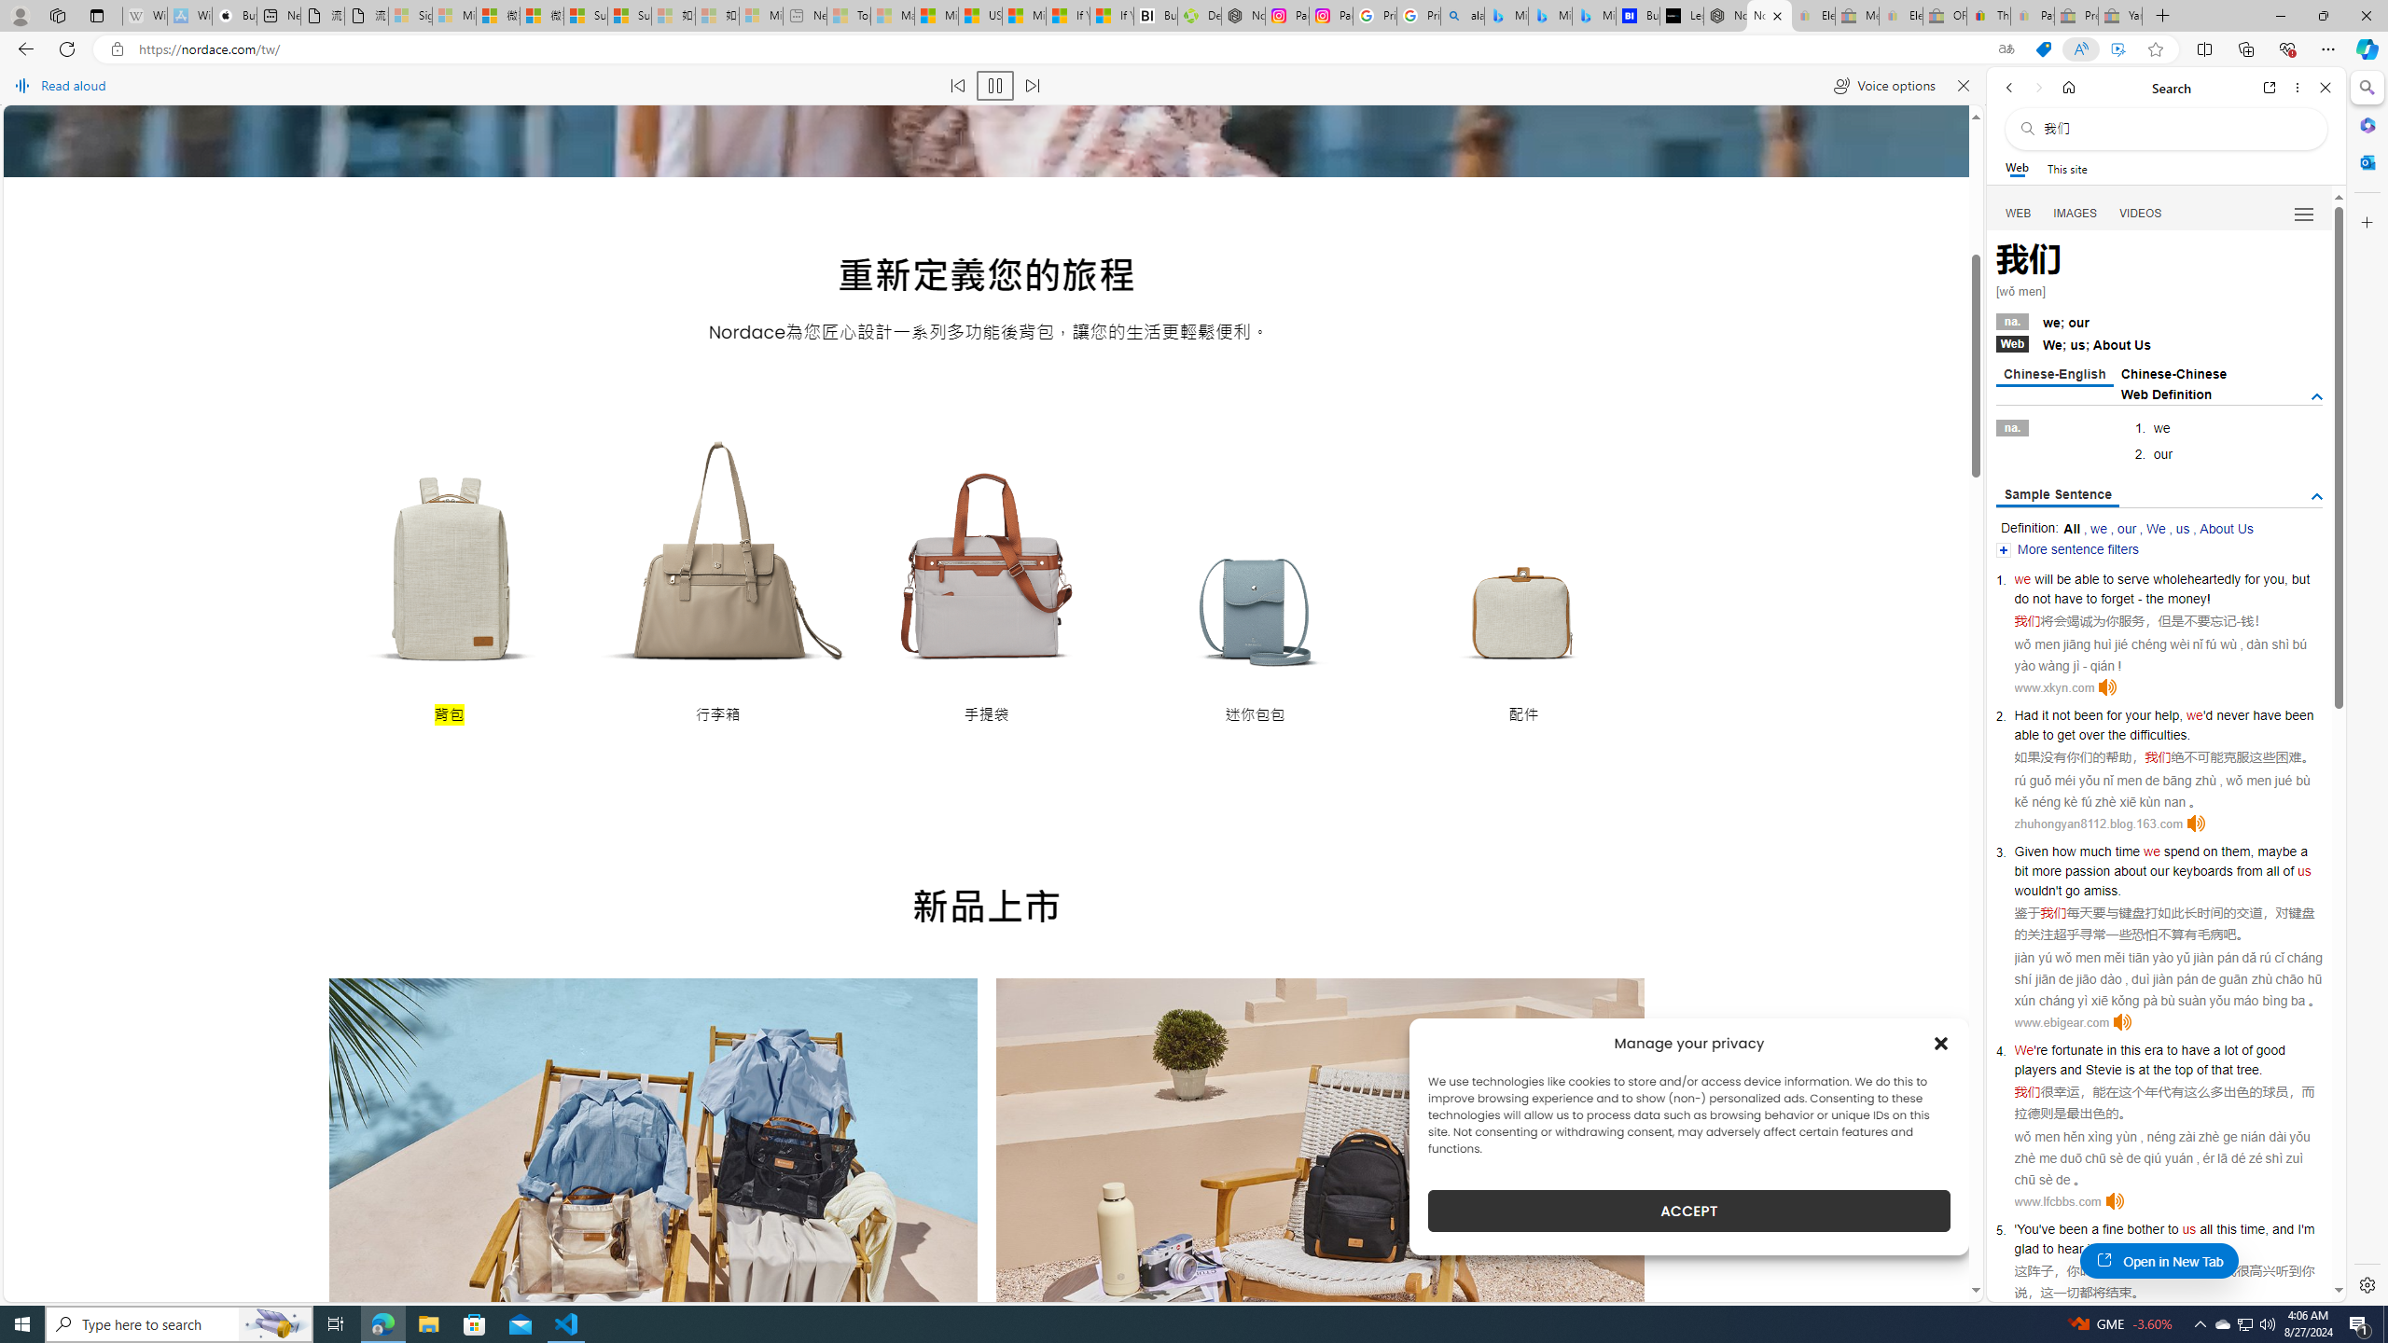 The width and height of the screenshot is (2388, 1343). I want to click on Microsoft account | Account Checkup - Sleeping, so click(760, 16).